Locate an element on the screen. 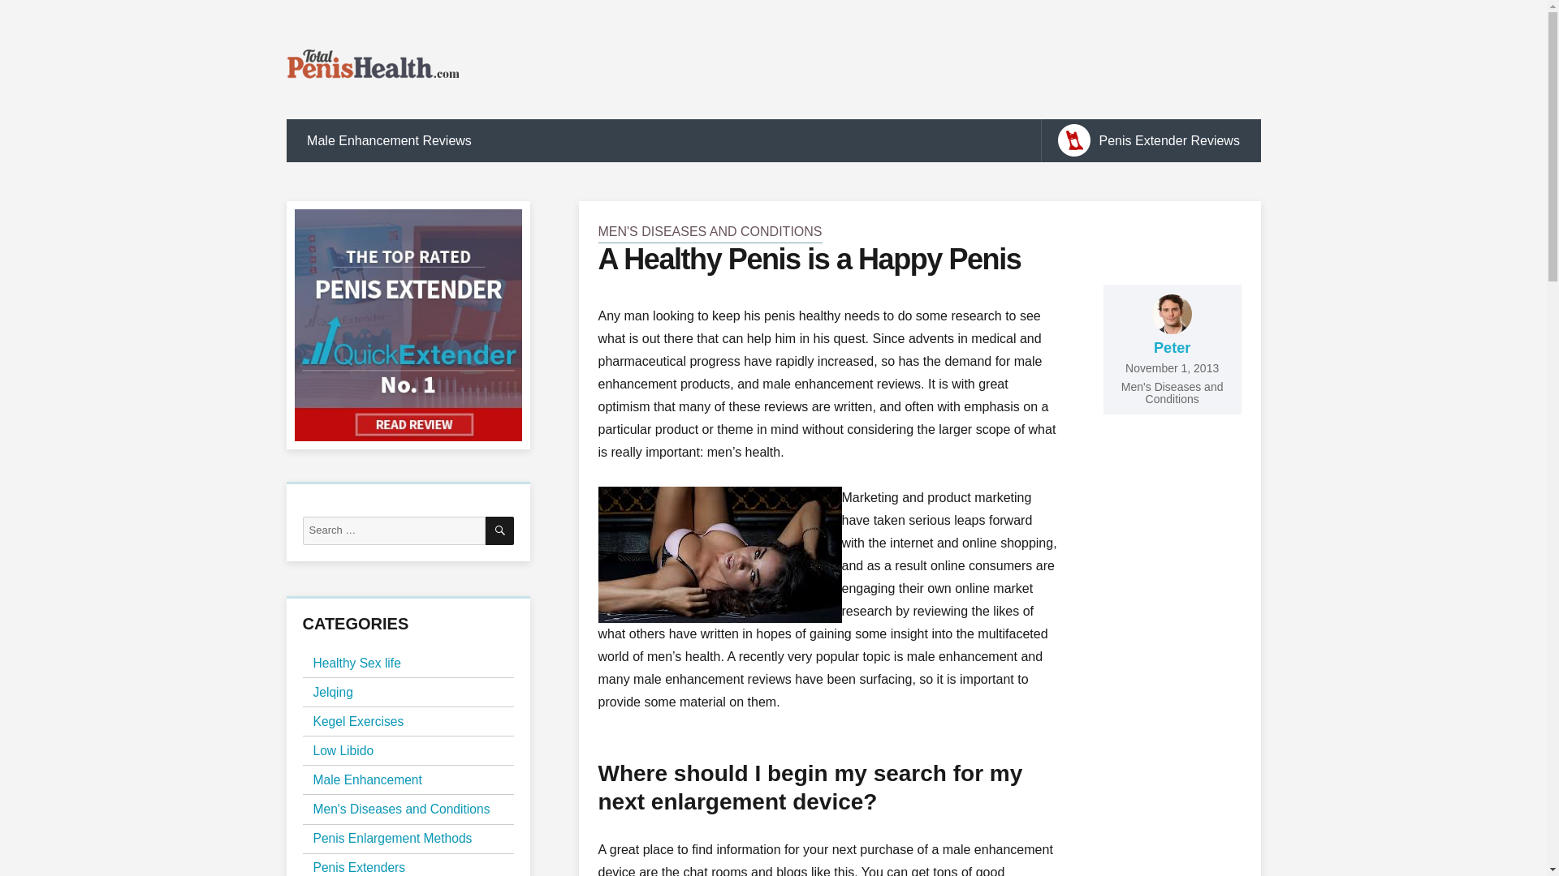 This screenshot has width=1559, height=876. Men's Diseases and Conditions is located at coordinates (1172, 393).